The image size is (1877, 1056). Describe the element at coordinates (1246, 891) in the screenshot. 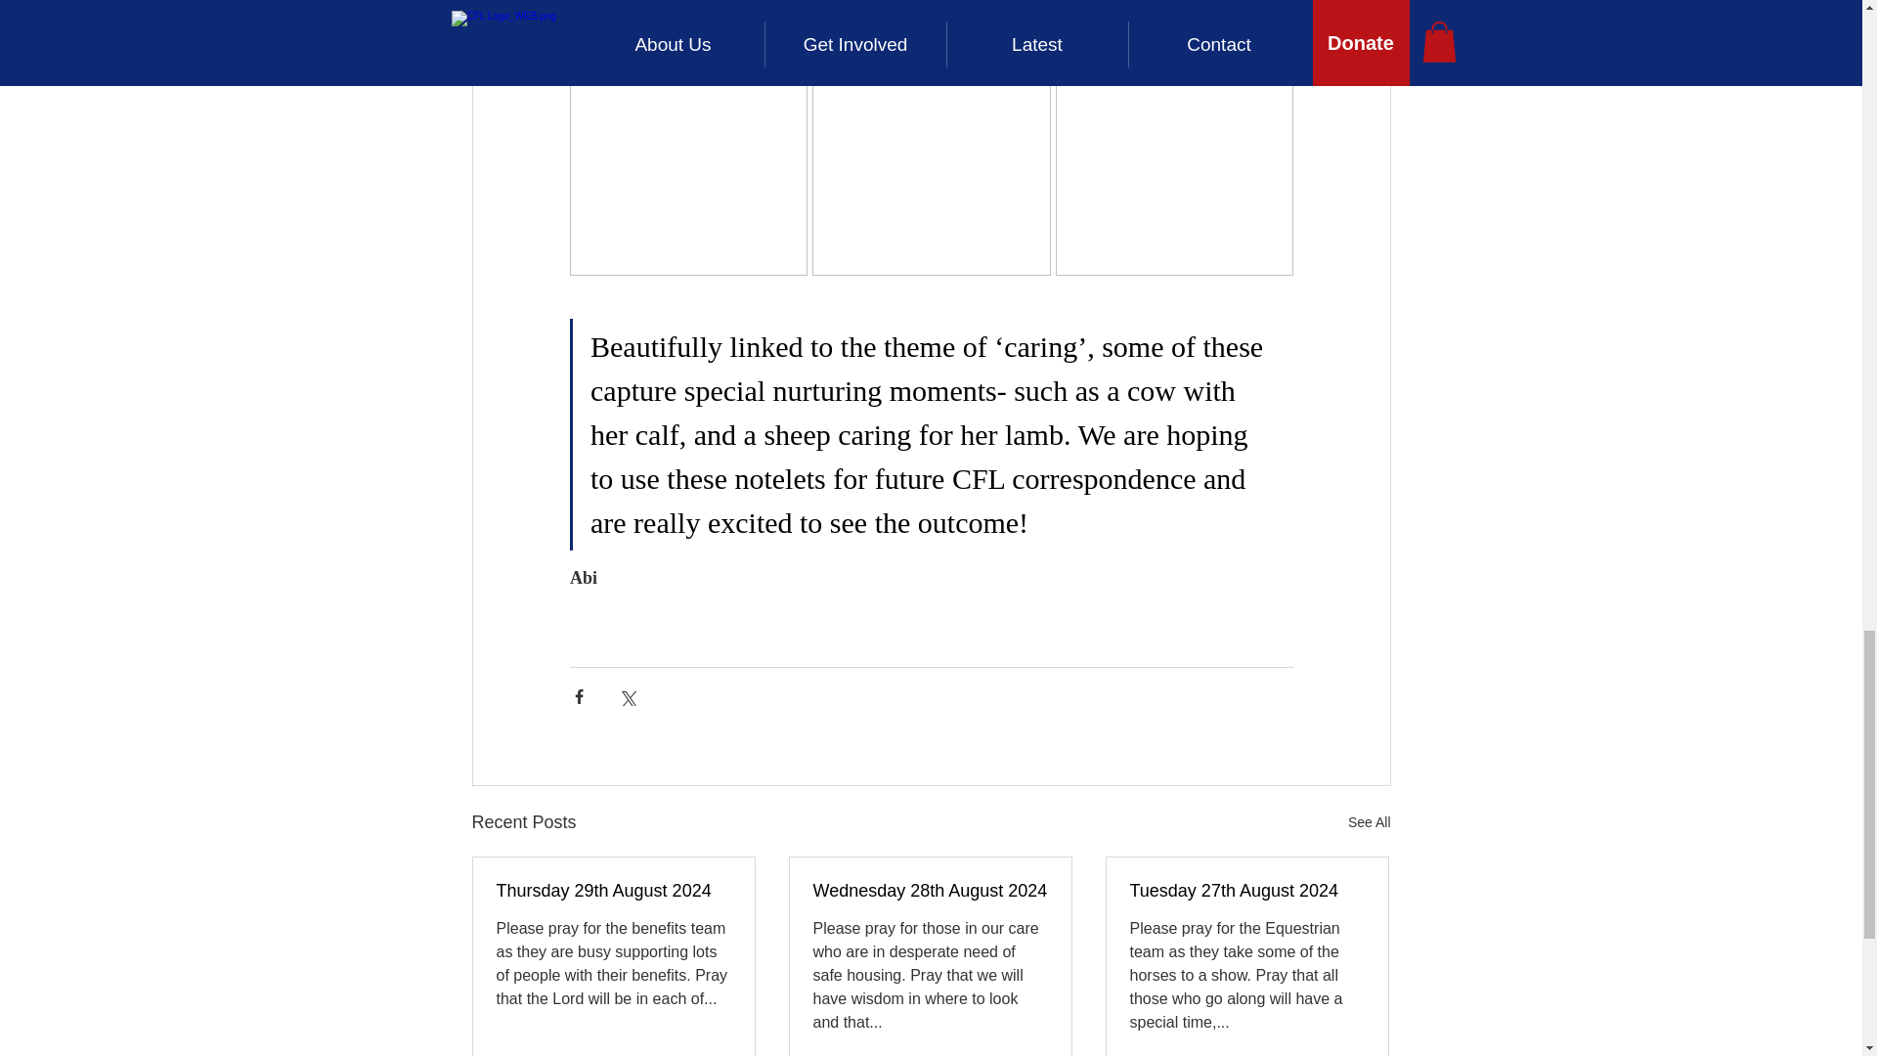

I see `Tuesday 27th August 2024` at that location.